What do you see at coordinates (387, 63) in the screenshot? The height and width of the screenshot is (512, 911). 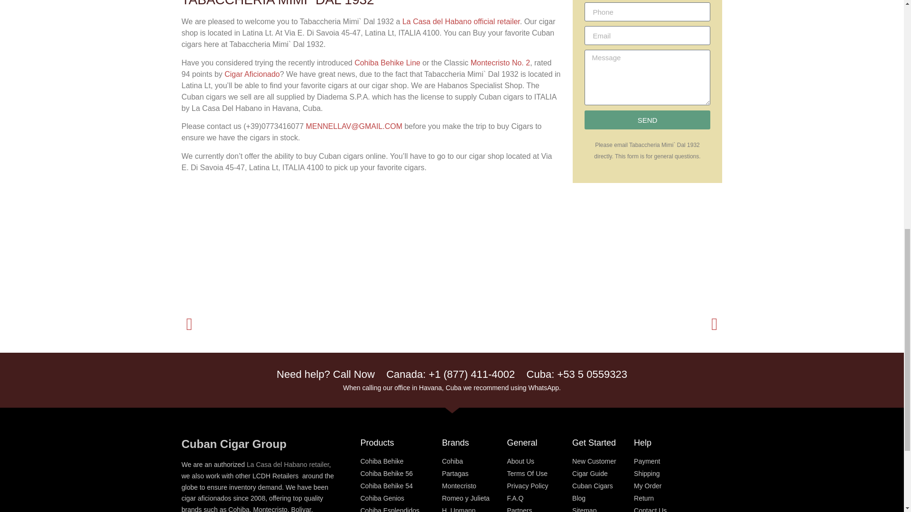 I see `Cohiba Behike Line` at bounding box center [387, 63].